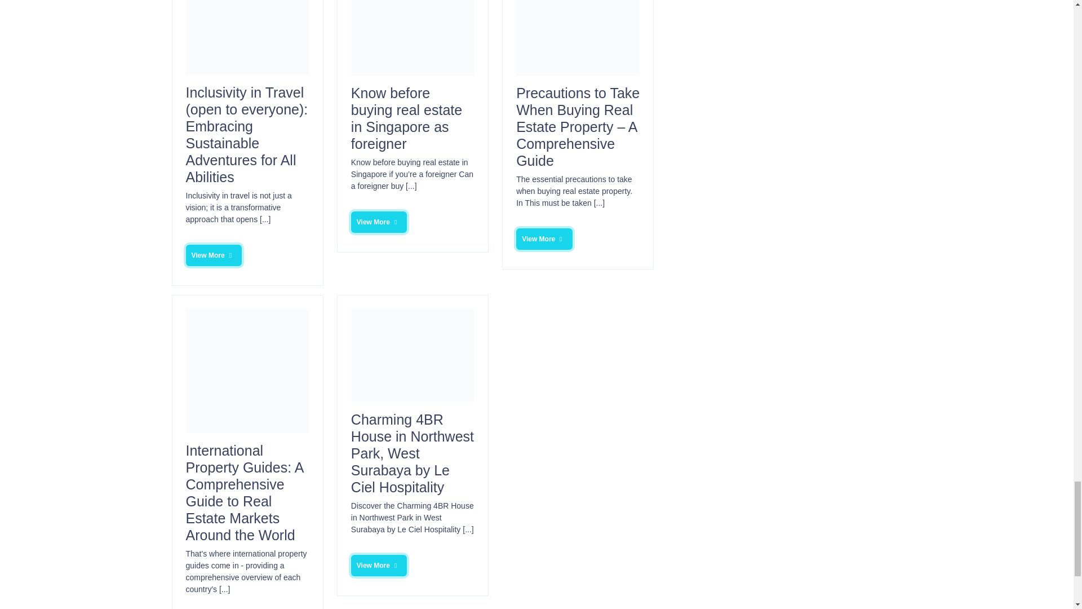 Image resolution: width=1082 pixels, height=609 pixels. I want to click on View More, so click(544, 239).